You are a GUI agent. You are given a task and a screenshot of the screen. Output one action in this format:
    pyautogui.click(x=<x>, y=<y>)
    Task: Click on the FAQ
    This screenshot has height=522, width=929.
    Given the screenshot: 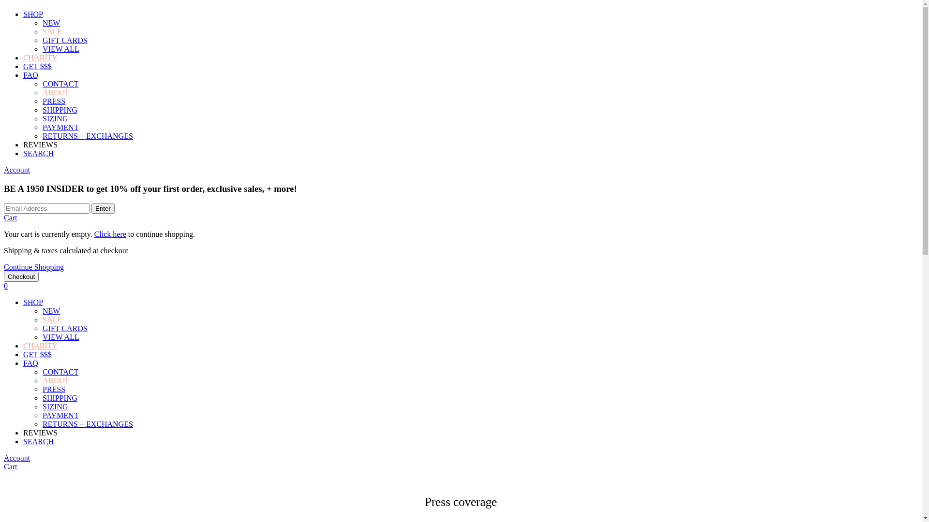 What is the action you would take?
    pyautogui.click(x=31, y=363)
    